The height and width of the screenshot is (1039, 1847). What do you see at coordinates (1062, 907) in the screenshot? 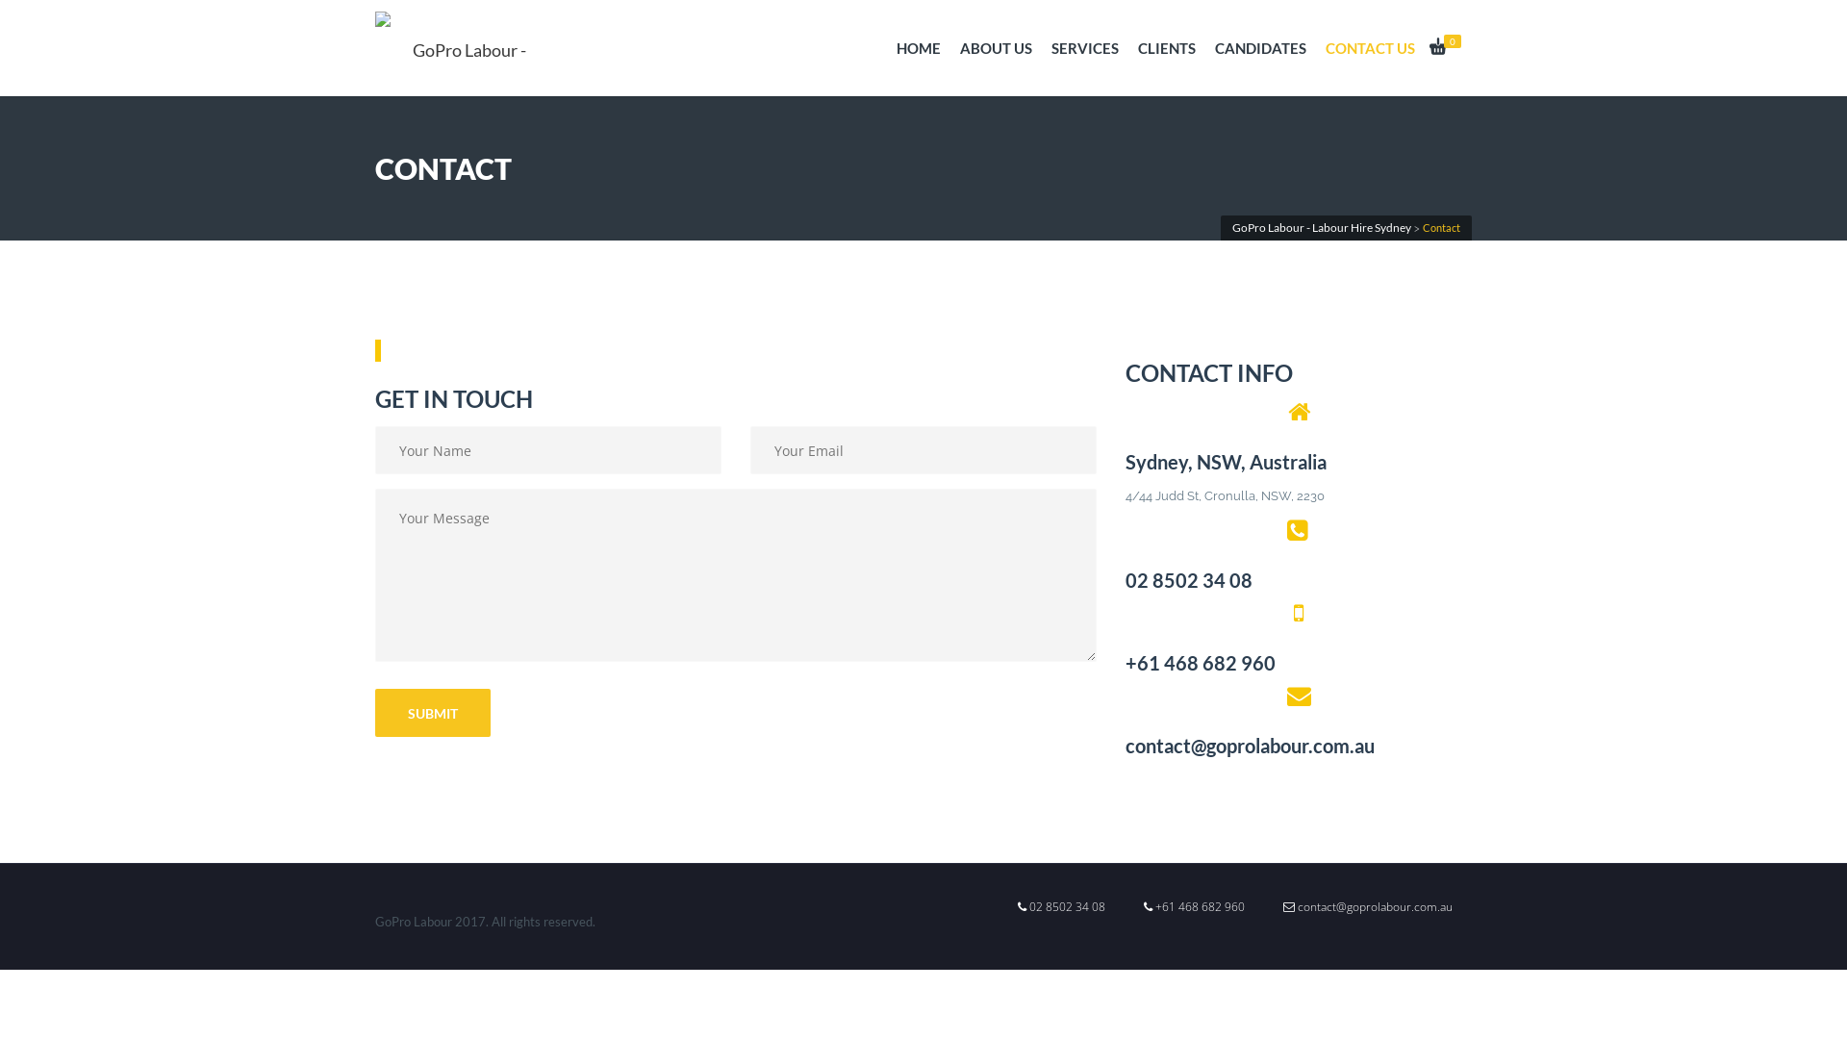
I see `02 8502 34 08` at bounding box center [1062, 907].